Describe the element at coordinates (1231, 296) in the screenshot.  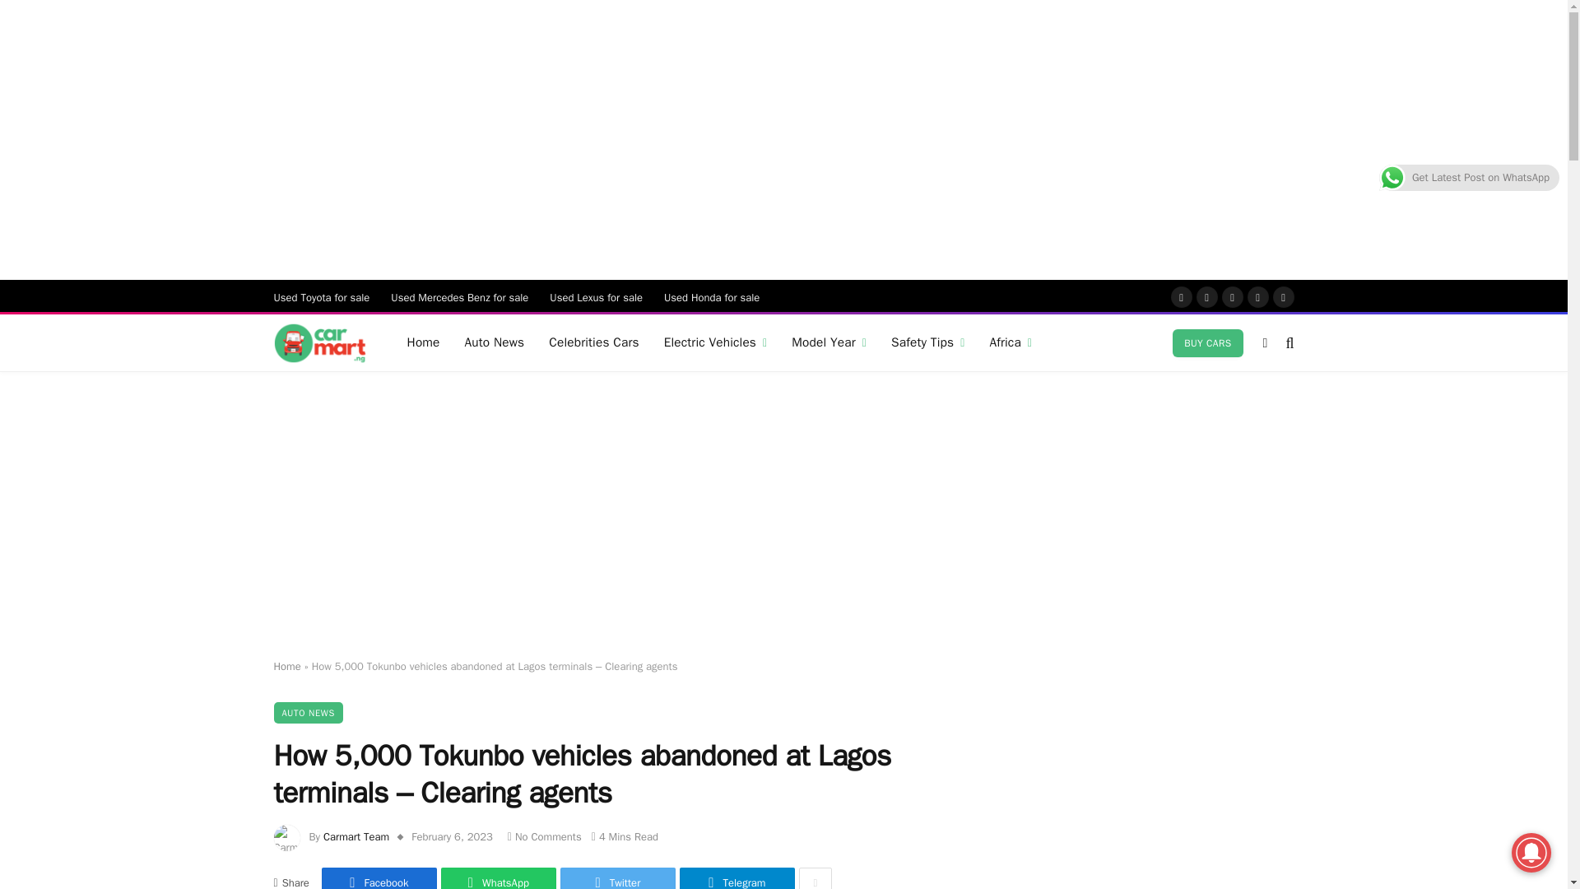
I see `Instagram` at that location.